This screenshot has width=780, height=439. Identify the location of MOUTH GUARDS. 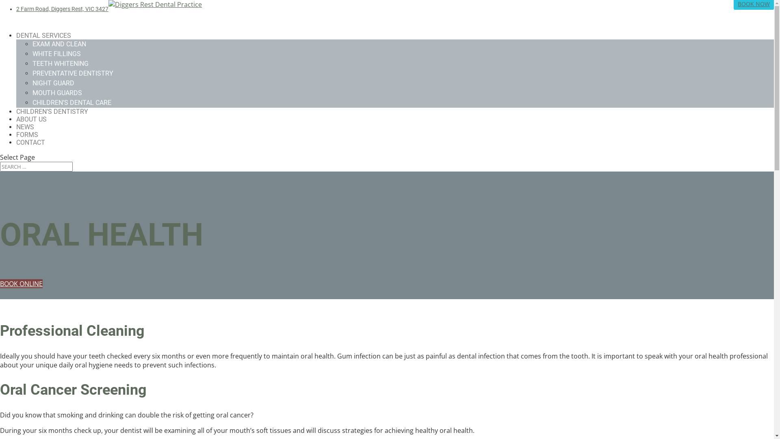
(57, 93).